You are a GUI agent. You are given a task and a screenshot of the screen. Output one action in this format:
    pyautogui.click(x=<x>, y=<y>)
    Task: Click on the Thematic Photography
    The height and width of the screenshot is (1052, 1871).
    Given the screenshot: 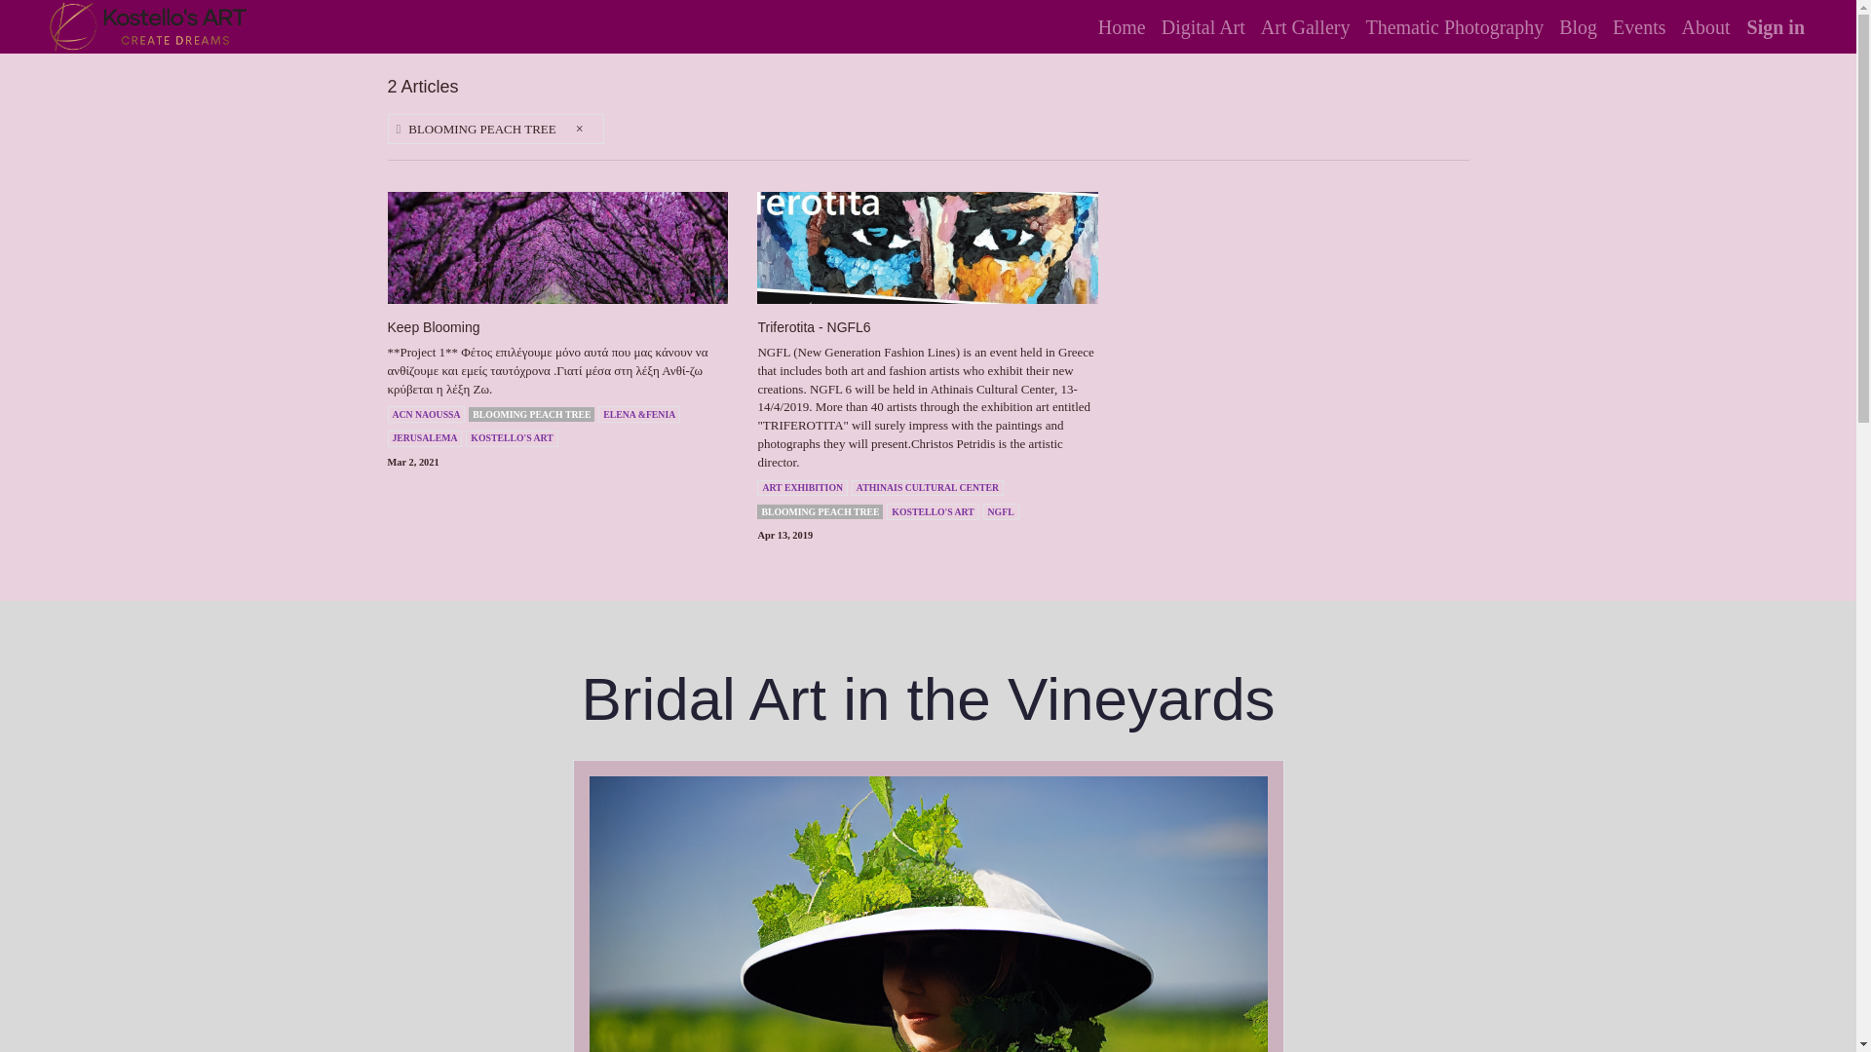 What is the action you would take?
    pyautogui.click(x=1454, y=25)
    